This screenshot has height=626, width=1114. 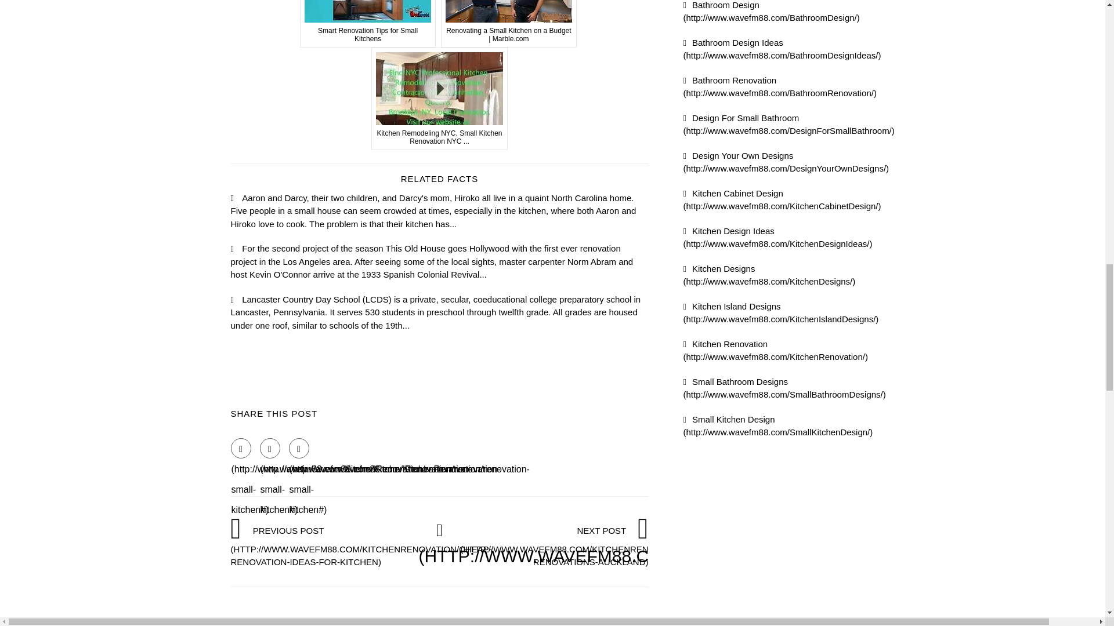 I want to click on View all posts filed under Bathroom Renovation, so click(x=780, y=86).